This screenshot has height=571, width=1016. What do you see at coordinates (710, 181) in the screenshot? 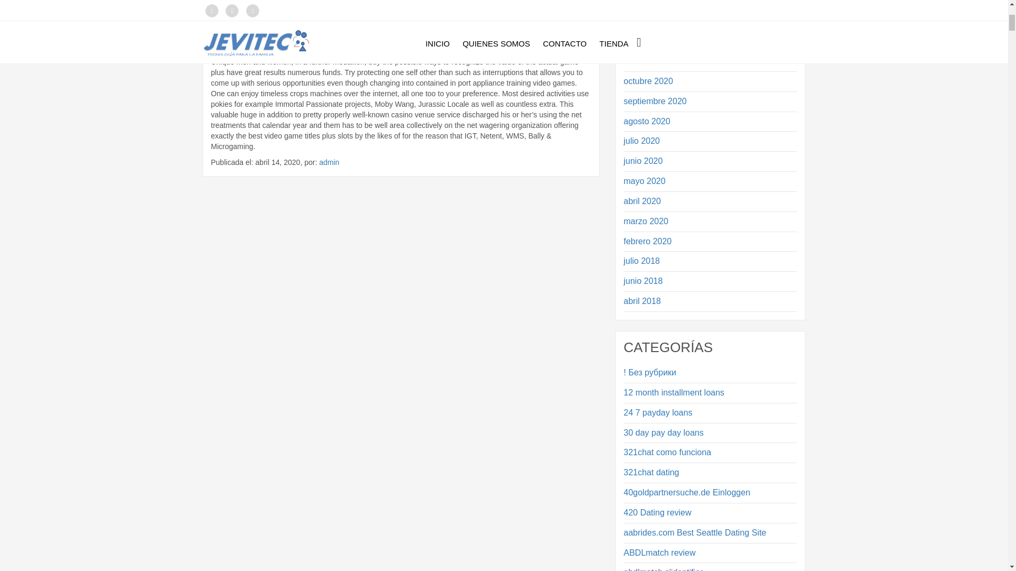
I see `mayo 2020` at bounding box center [710, 181].